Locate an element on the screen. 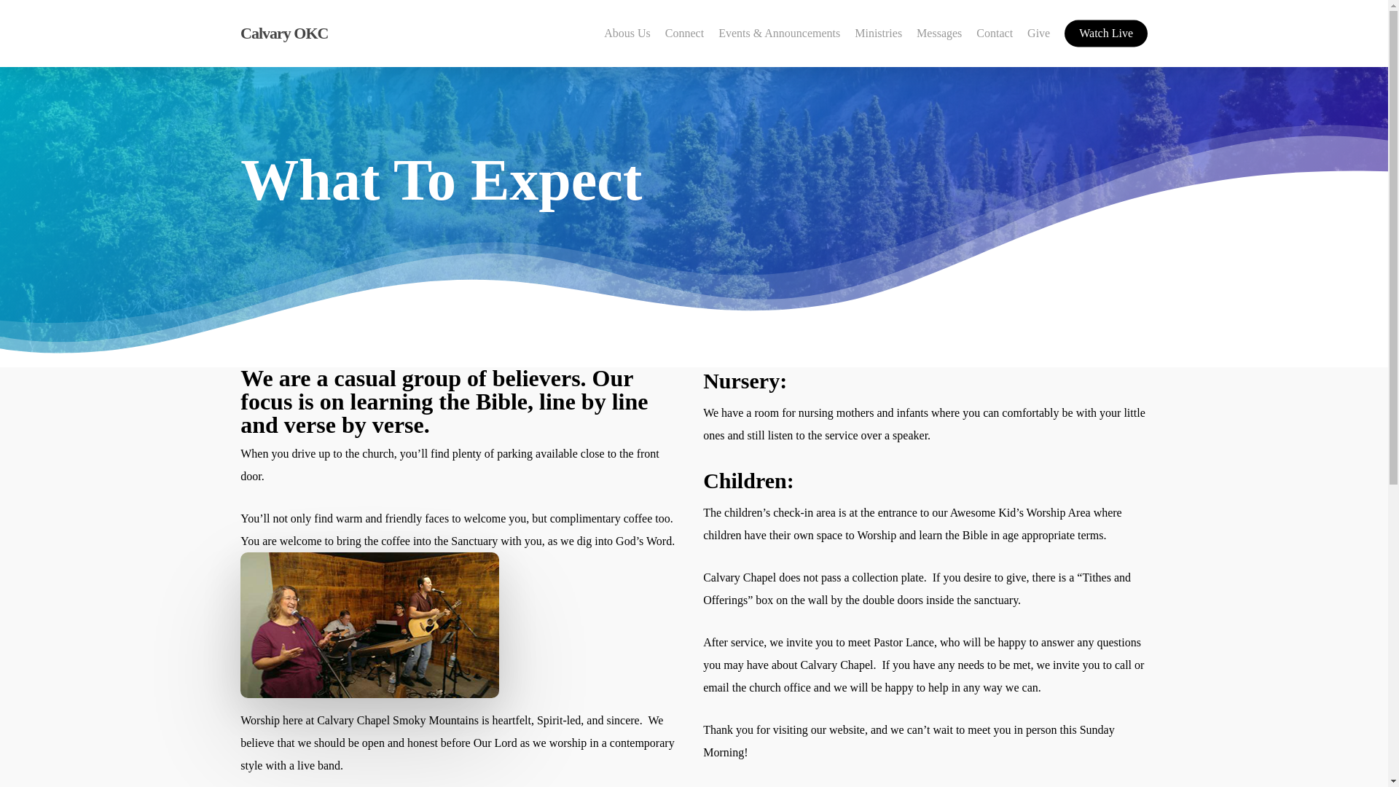  Contact is located at coordinates (995, 34).